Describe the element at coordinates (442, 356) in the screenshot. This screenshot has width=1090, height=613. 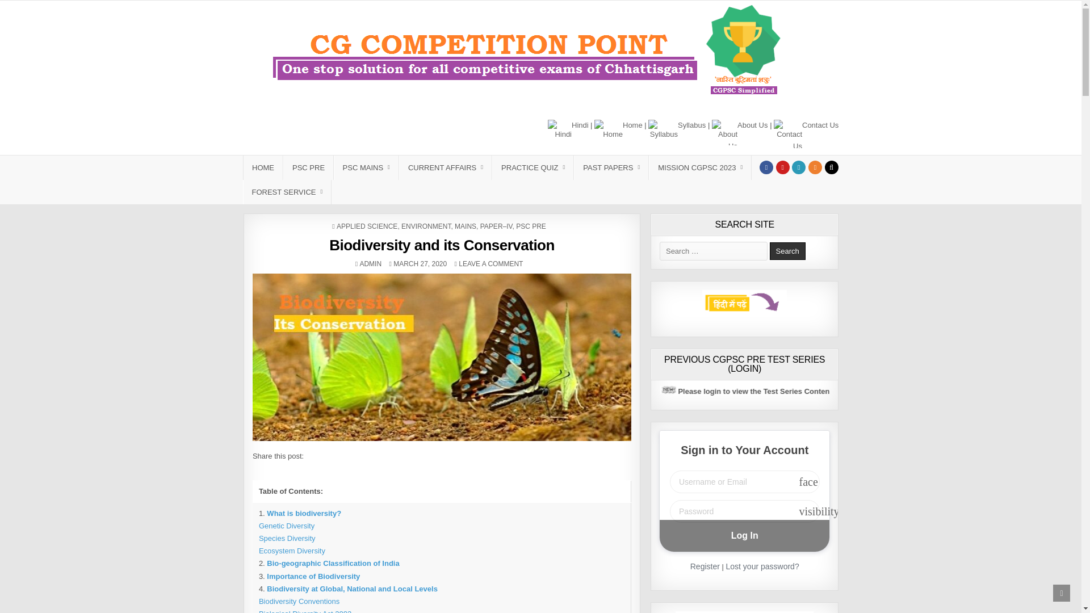
I see `Permanent Link to Biodiversity and its Conservation` at that location.